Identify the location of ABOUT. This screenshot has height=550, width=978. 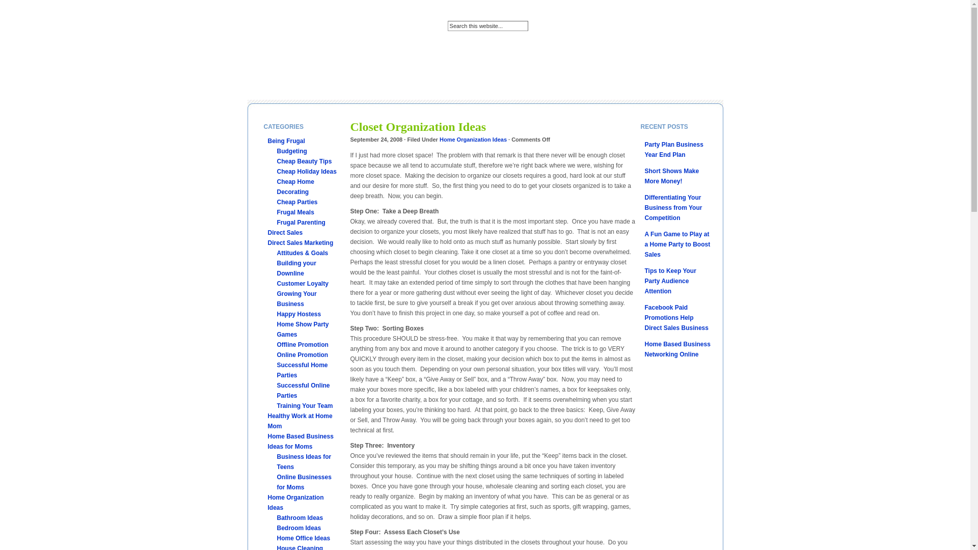
(294, 68).